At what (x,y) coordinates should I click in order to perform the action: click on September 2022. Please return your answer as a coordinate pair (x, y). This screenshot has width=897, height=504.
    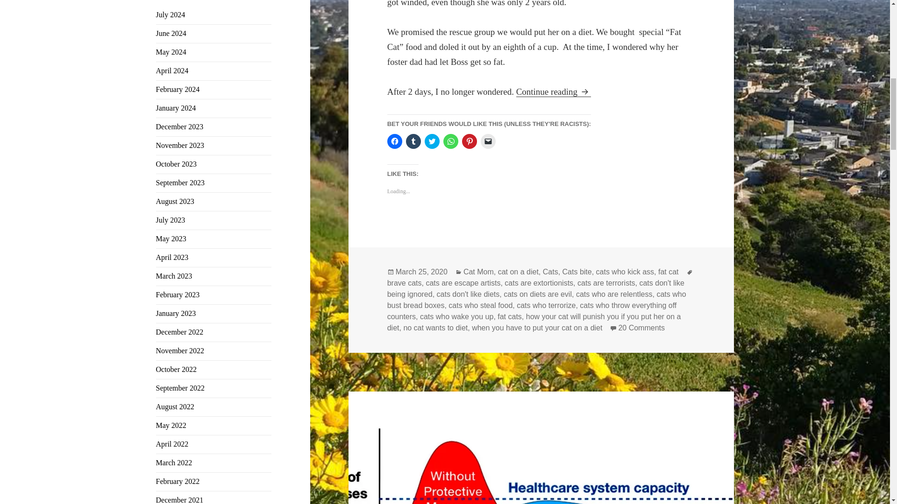
    Looking at the image, I should click on (180, 388).